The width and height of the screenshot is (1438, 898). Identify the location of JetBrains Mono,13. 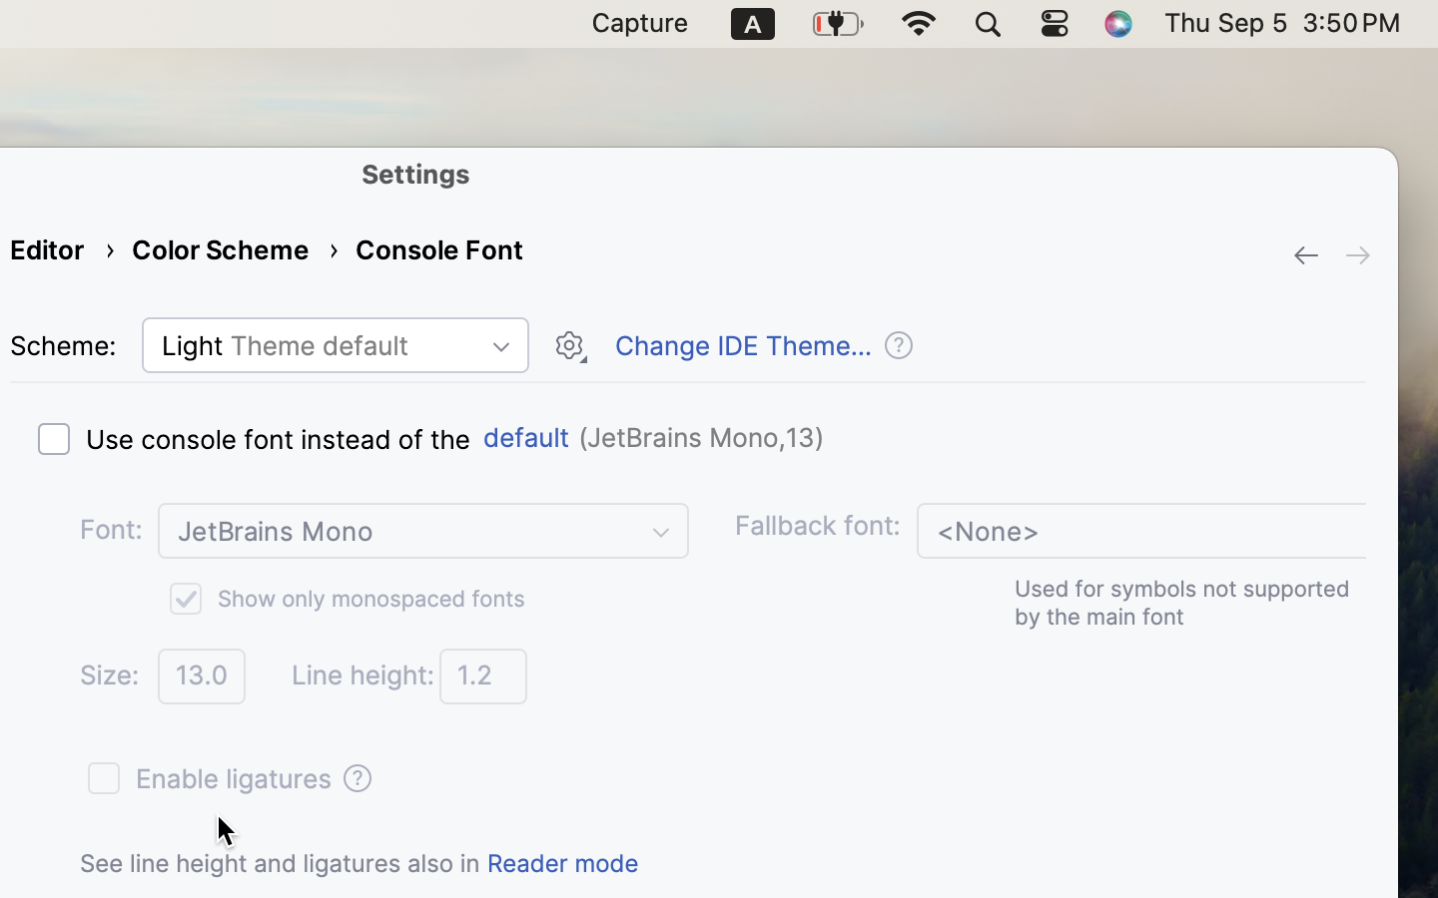
(701, 438).